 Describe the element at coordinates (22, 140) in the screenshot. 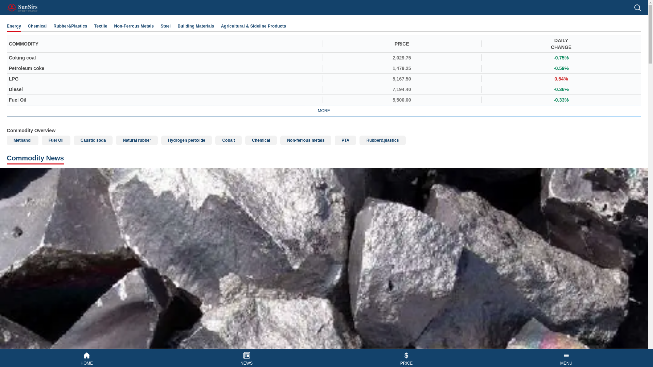

I see `Methanol` at that location.